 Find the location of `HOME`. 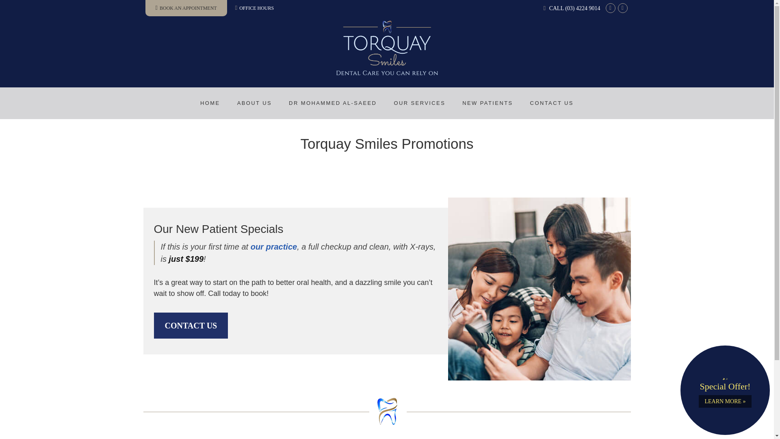

HOME is located at coordinates (210, 103).